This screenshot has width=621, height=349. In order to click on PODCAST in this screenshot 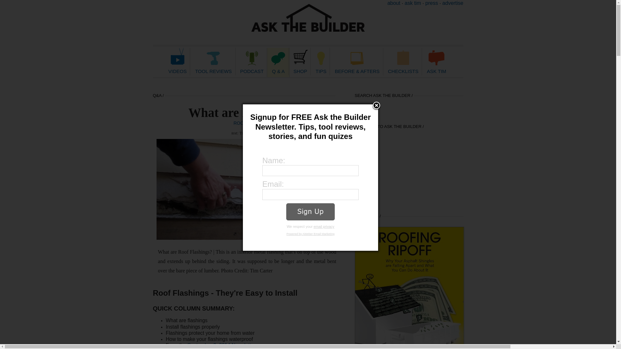, I will do `click(252, 61)`.